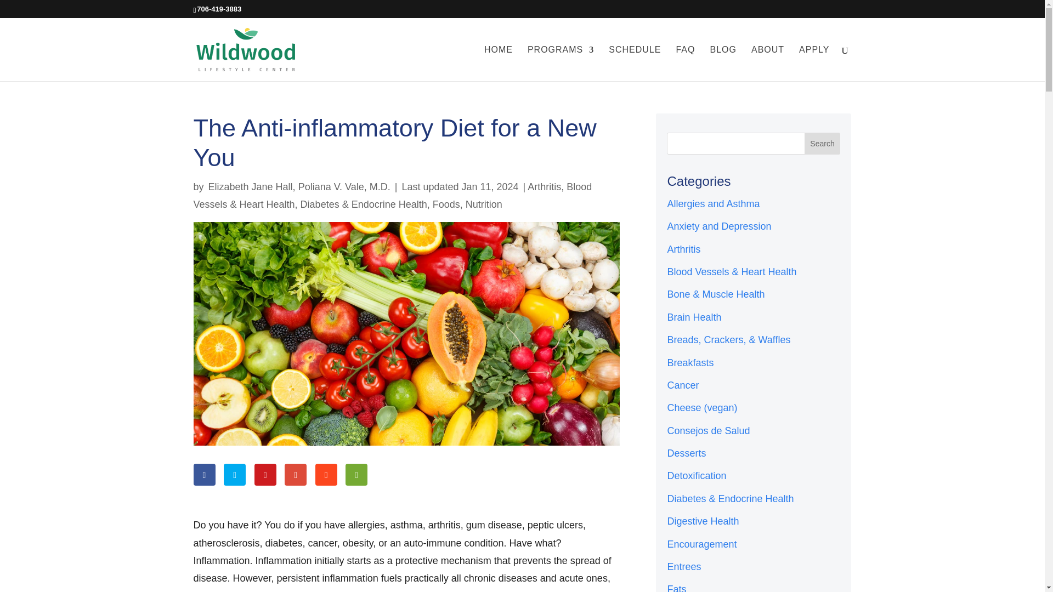 The height and width of the screenshot is (592, 1053). What do you see at coordinates (484, 204) in the screenshot?
I see `Nutrition` at bounding box center [484, 204].